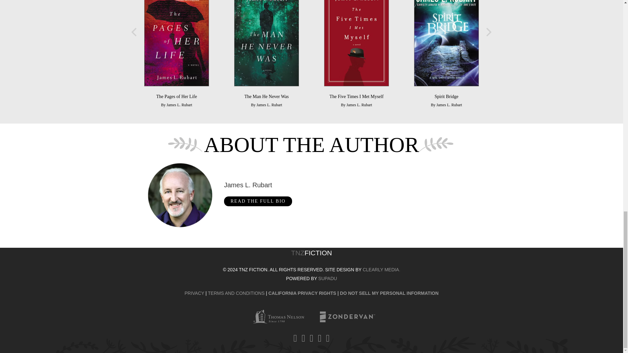  What do you see at coordinates (176, 43) in the screenshot?
I see `The Pages of Her Life` at bounding box center [176, 43].